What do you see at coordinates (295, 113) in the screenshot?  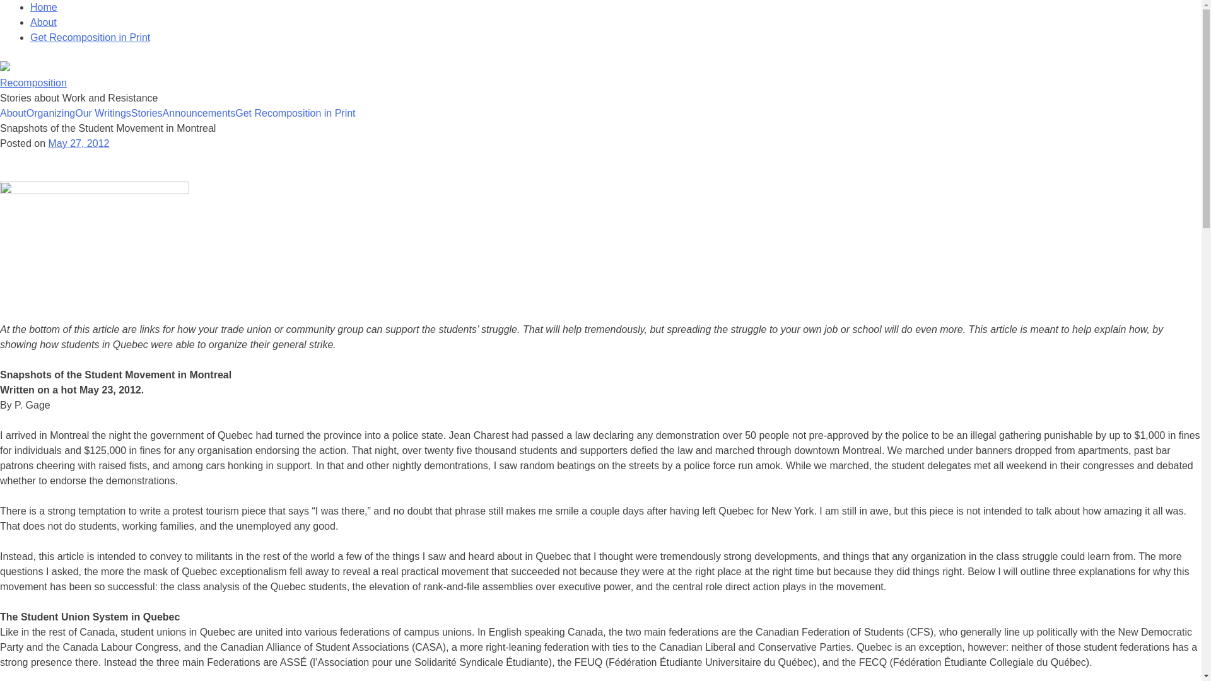 I see `Get Recomposition in Print` at bounding box center [295, 113].